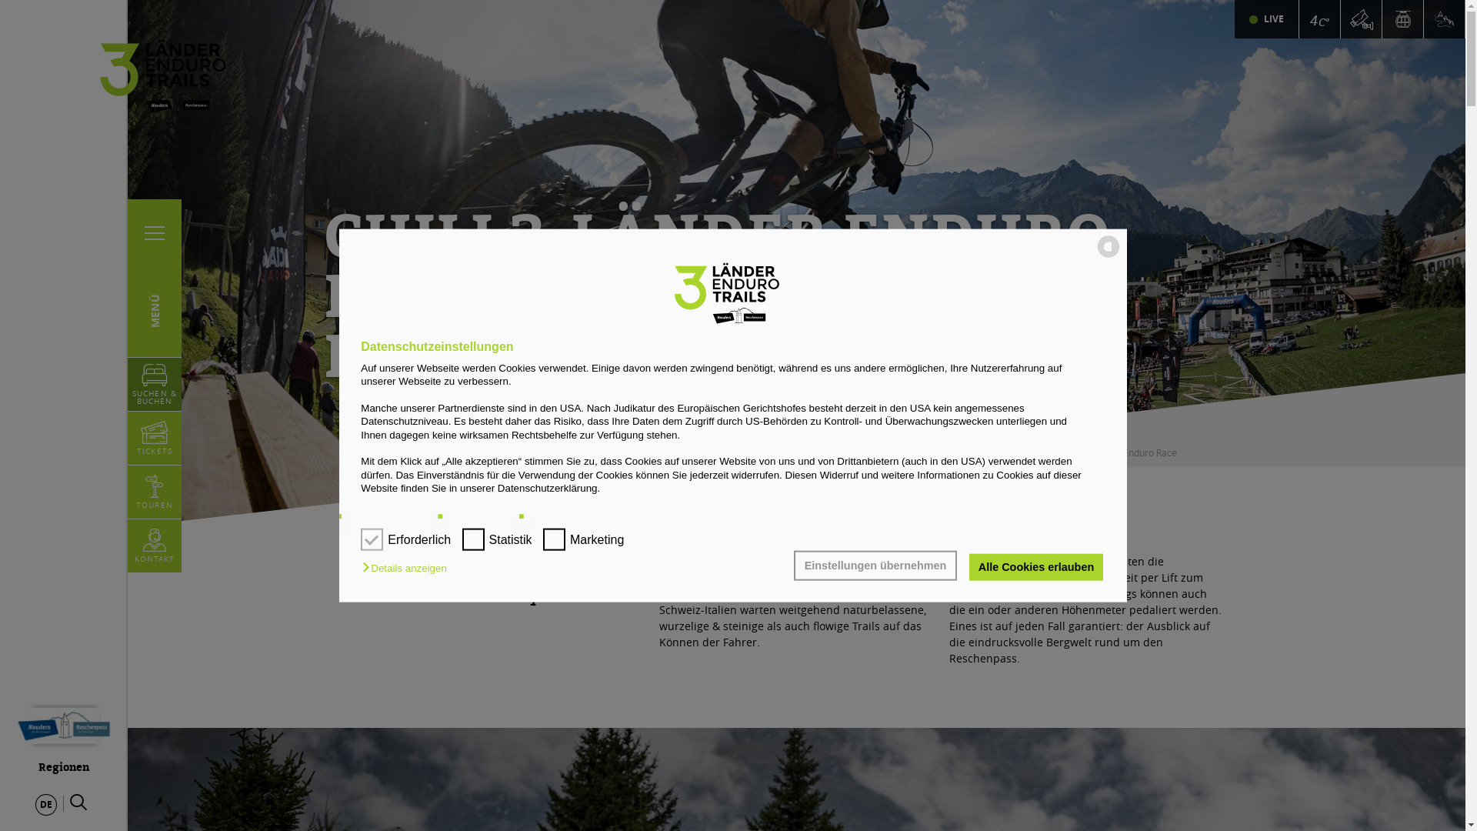  What do you see at coordinates (1045, 452) in the screenshot?
I see `Startseite` at bounding box center [1045, 452].